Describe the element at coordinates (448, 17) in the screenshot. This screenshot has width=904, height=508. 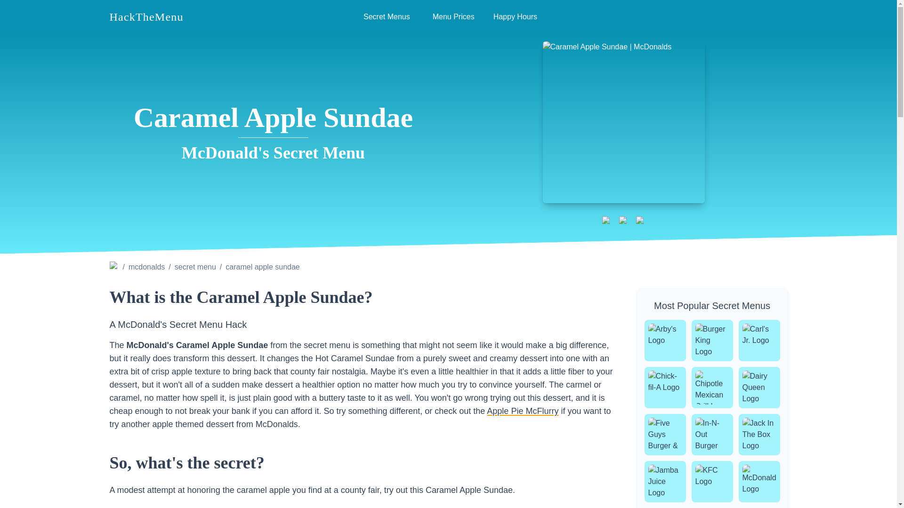
I see `Main Menu` at that location.